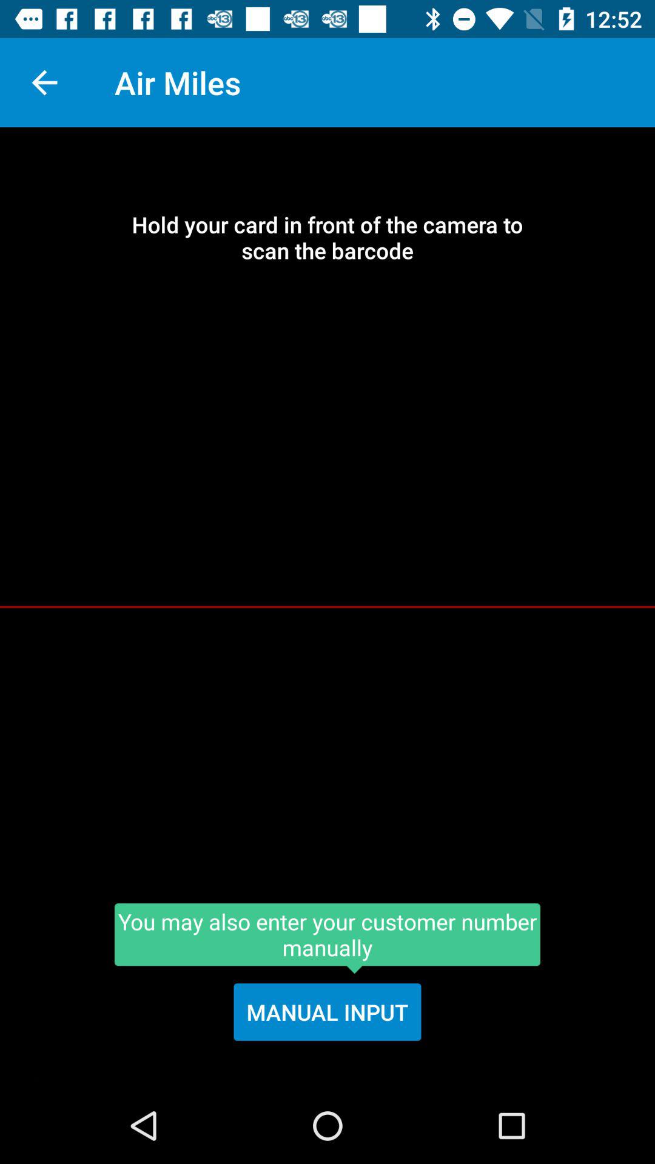  I want to click on launch icon to the left of the air miles, so click(44, 82).